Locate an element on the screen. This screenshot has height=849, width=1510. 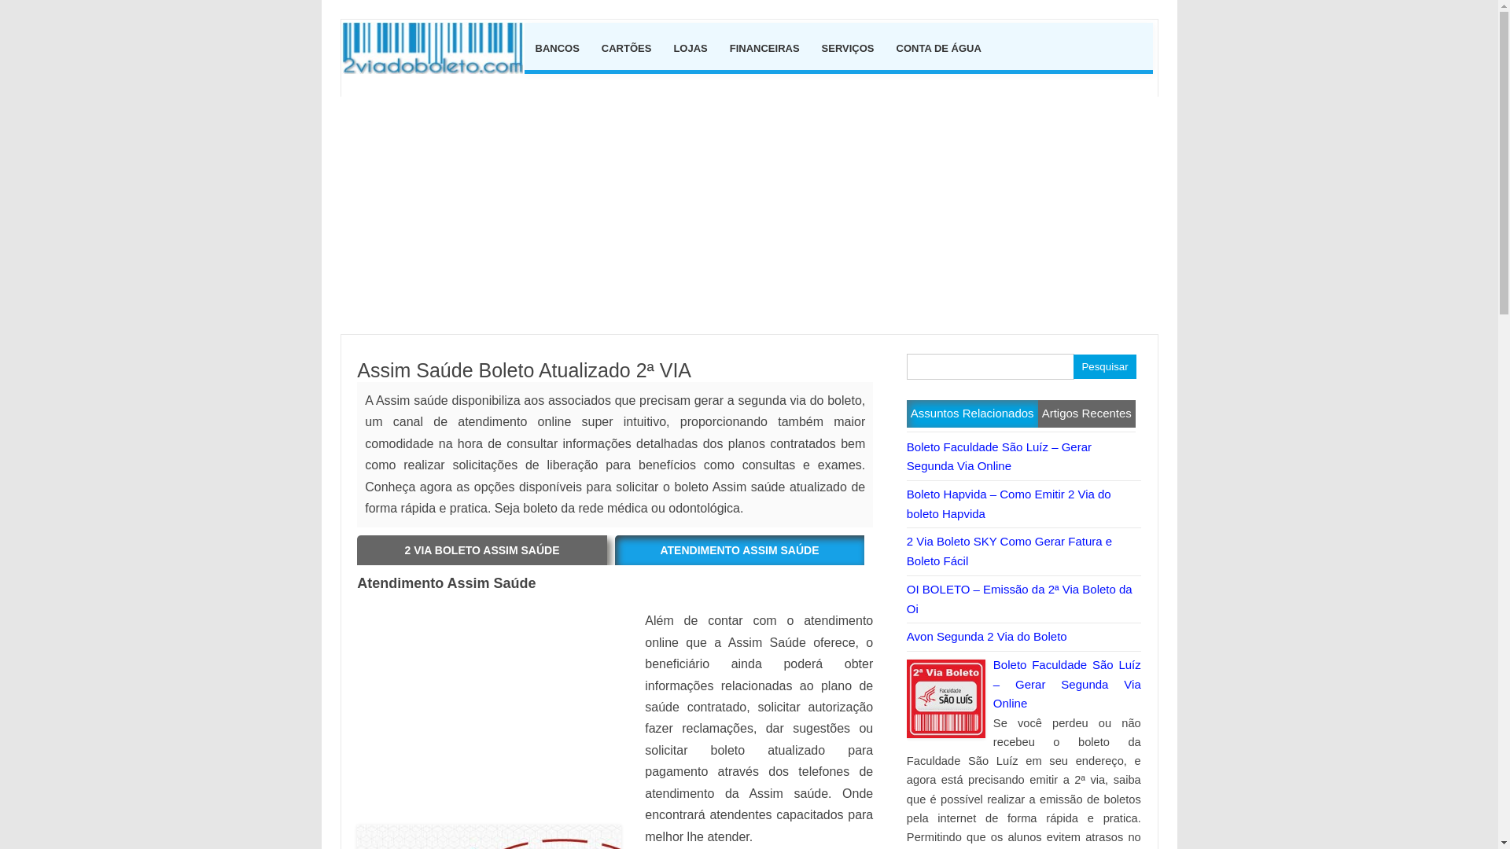
Advertisement is located at coordinates (749, 207).